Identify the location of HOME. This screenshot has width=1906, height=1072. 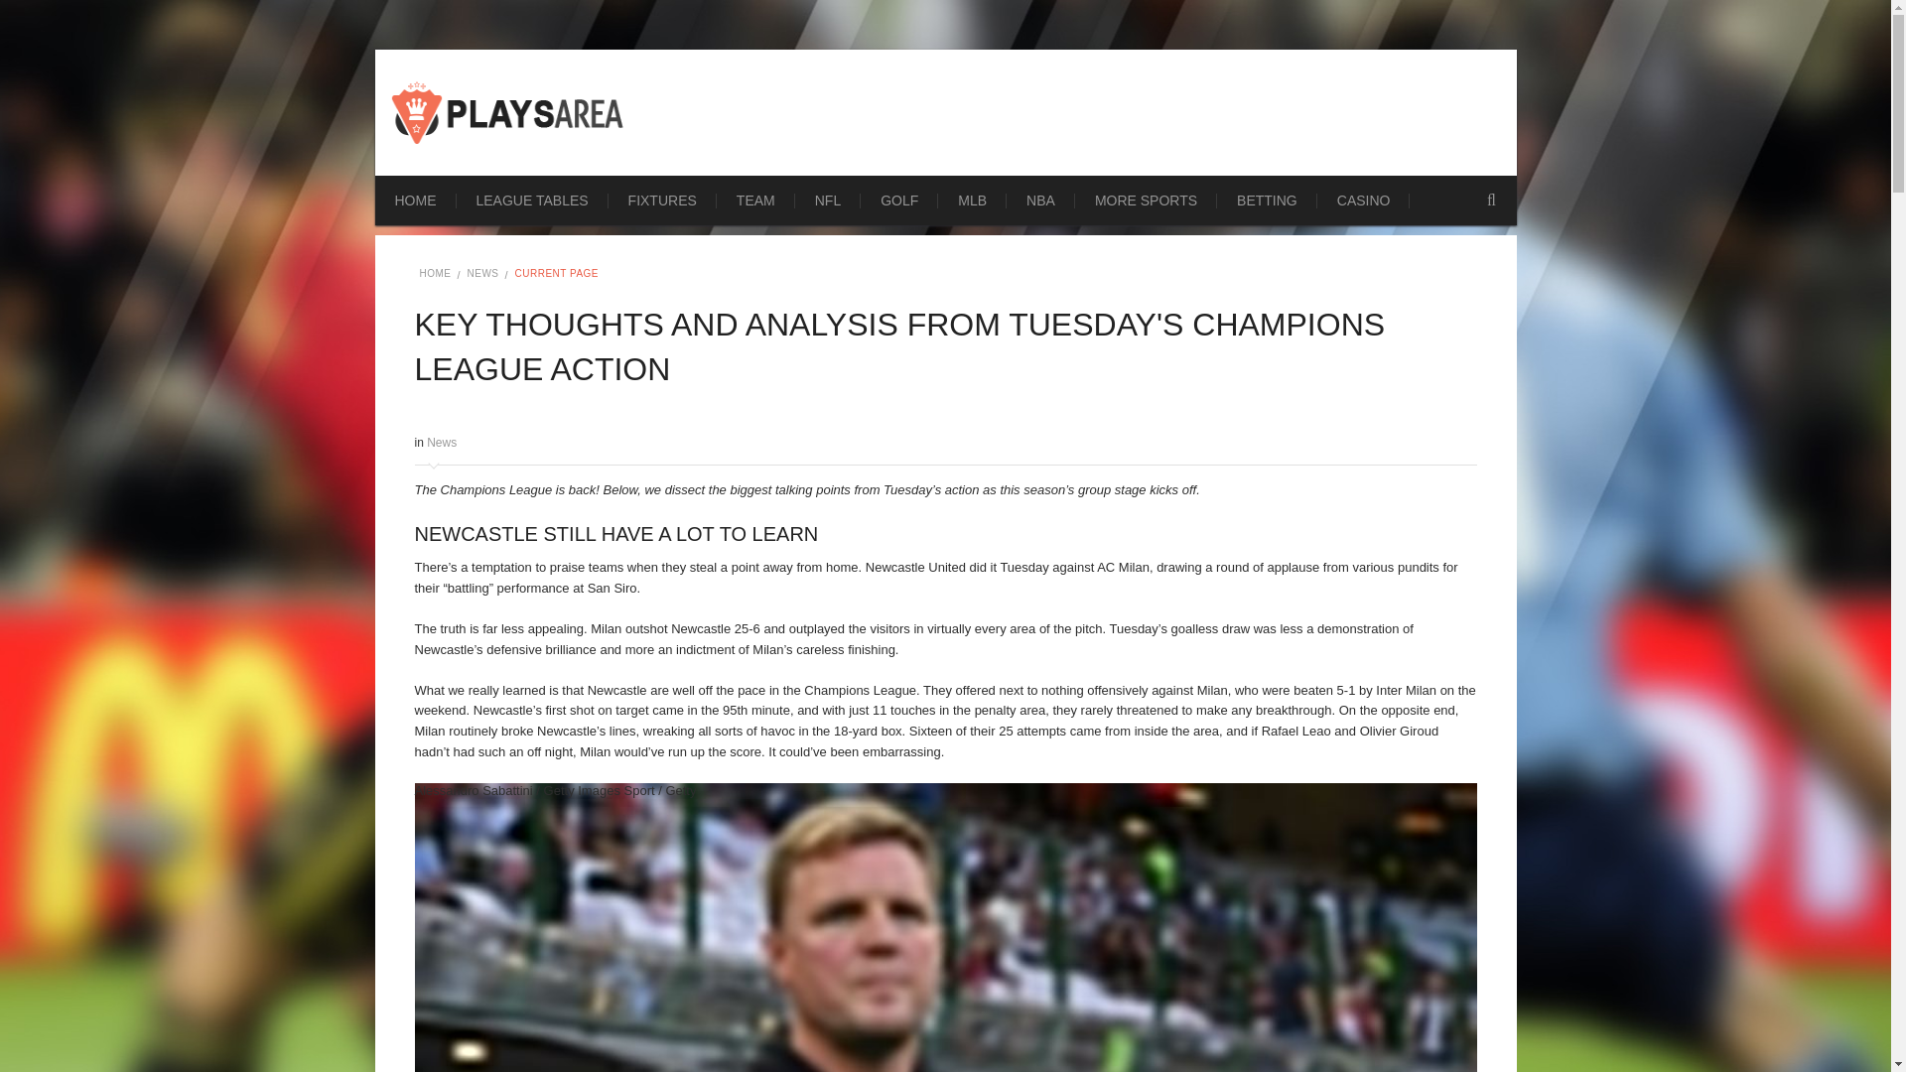
(435, 273).